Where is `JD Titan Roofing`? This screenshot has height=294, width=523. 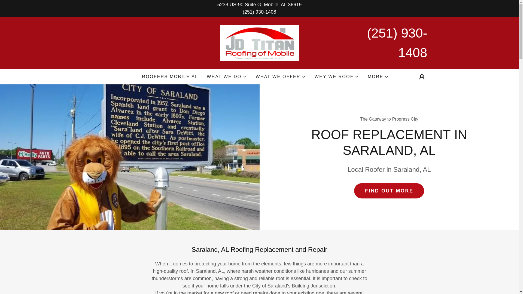 JD Titan Roofing is located at coordinates (259, 42).